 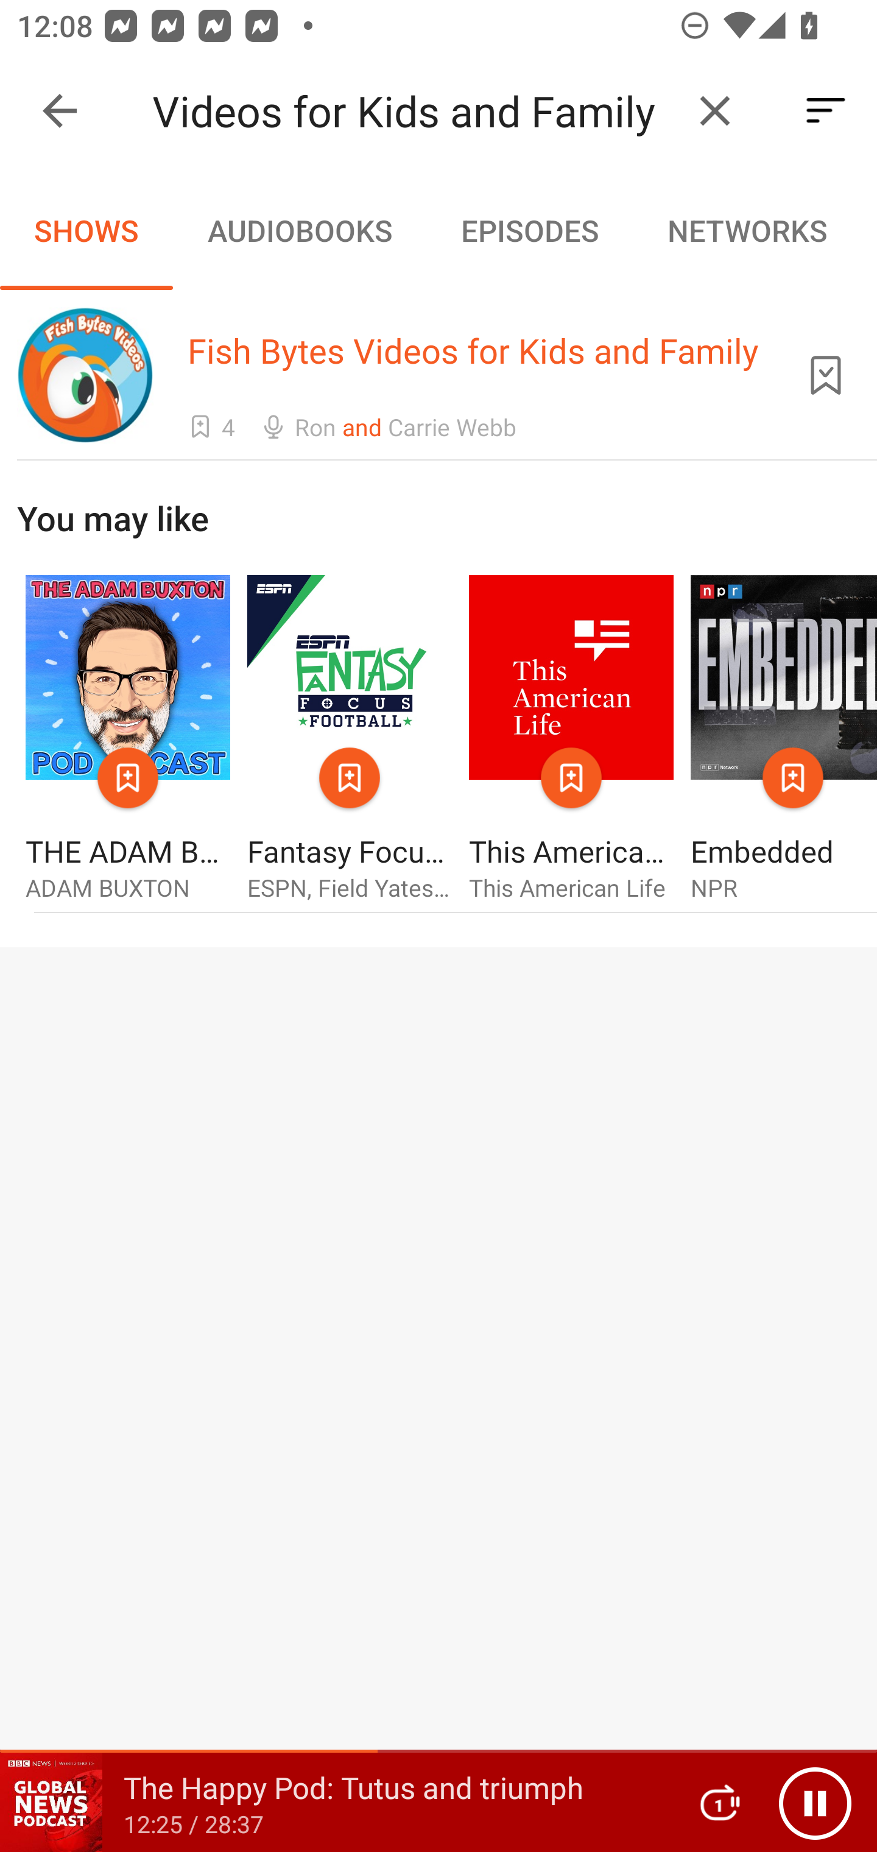 What do you see at coordinates (127, 740) in the screenshot?
I see `THE ADAM BUXTON PODCAST ADAM BUXTON` at bounding box center [127, 740].